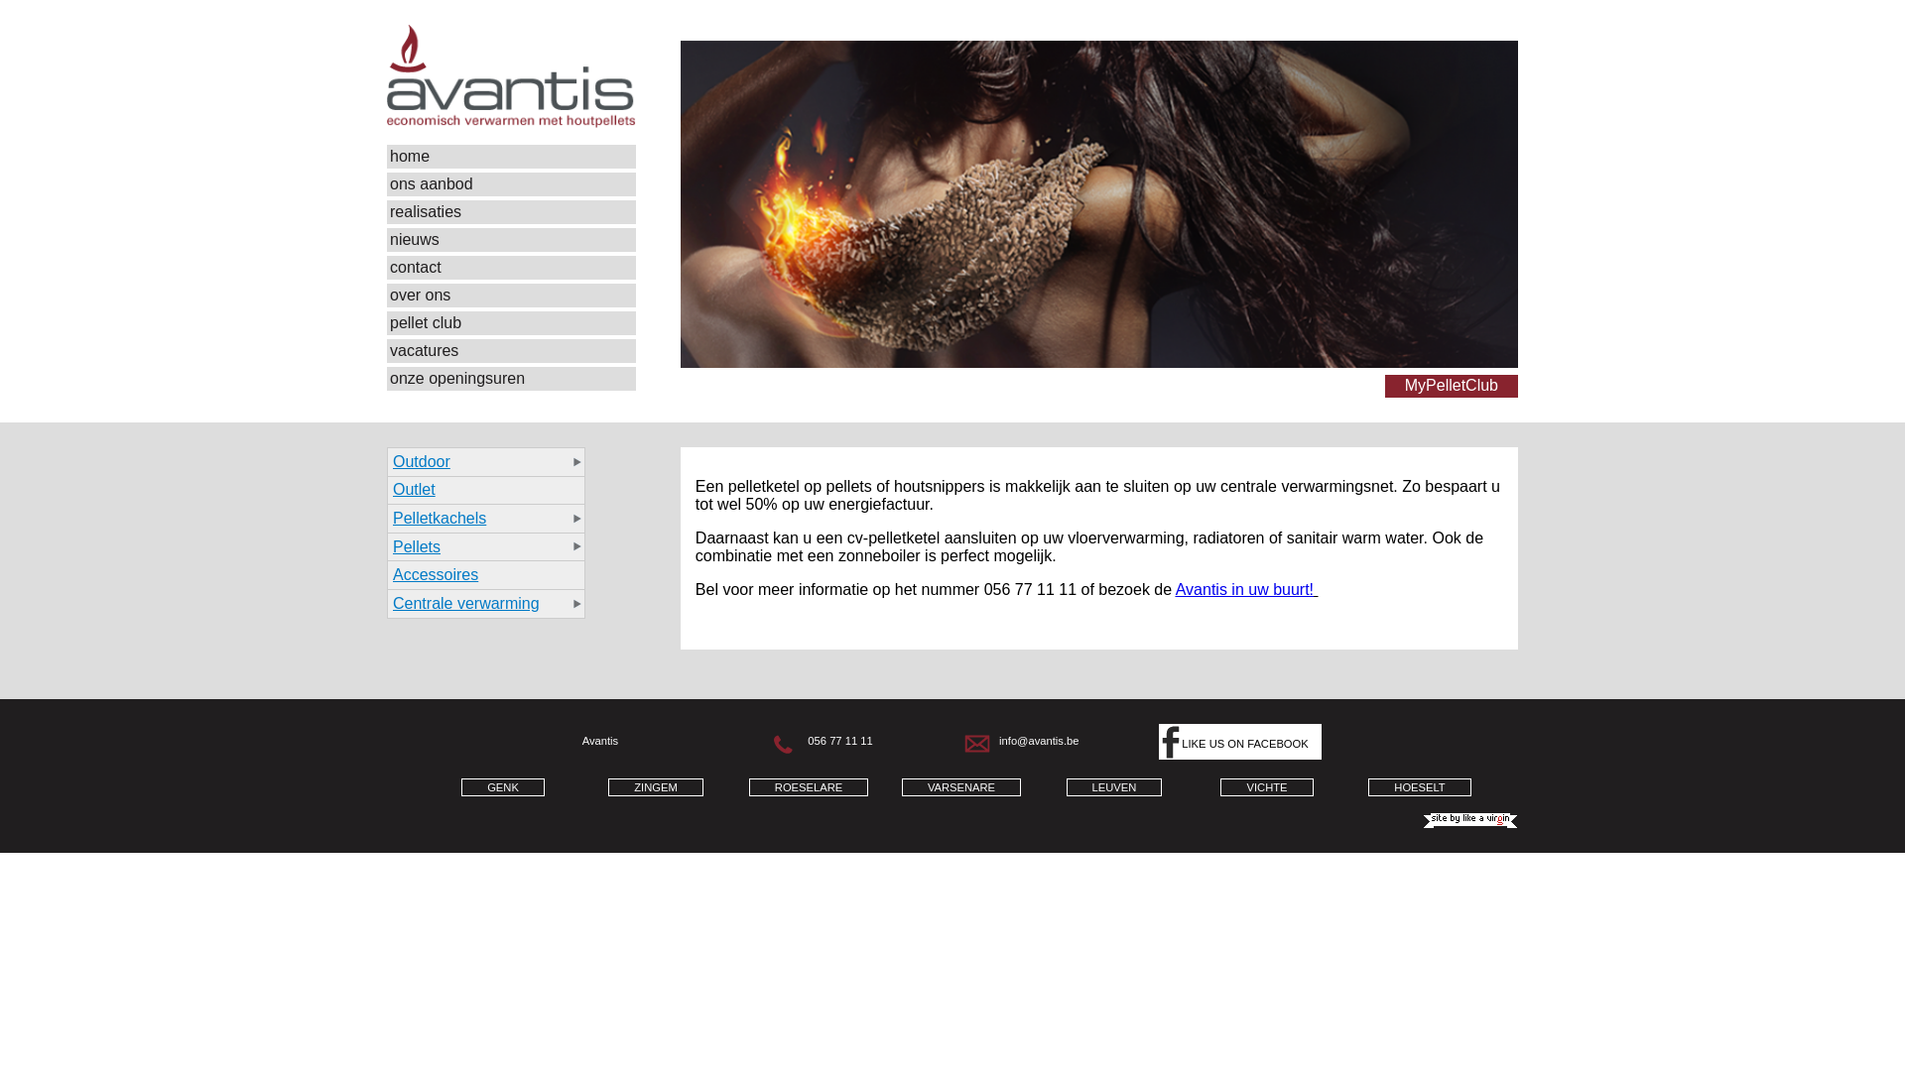 The height and width of the screenshot is (1071, 1905). Describe the element at coordinates (961, 787) in the screenshot. I see `VARSENARE` at that location.